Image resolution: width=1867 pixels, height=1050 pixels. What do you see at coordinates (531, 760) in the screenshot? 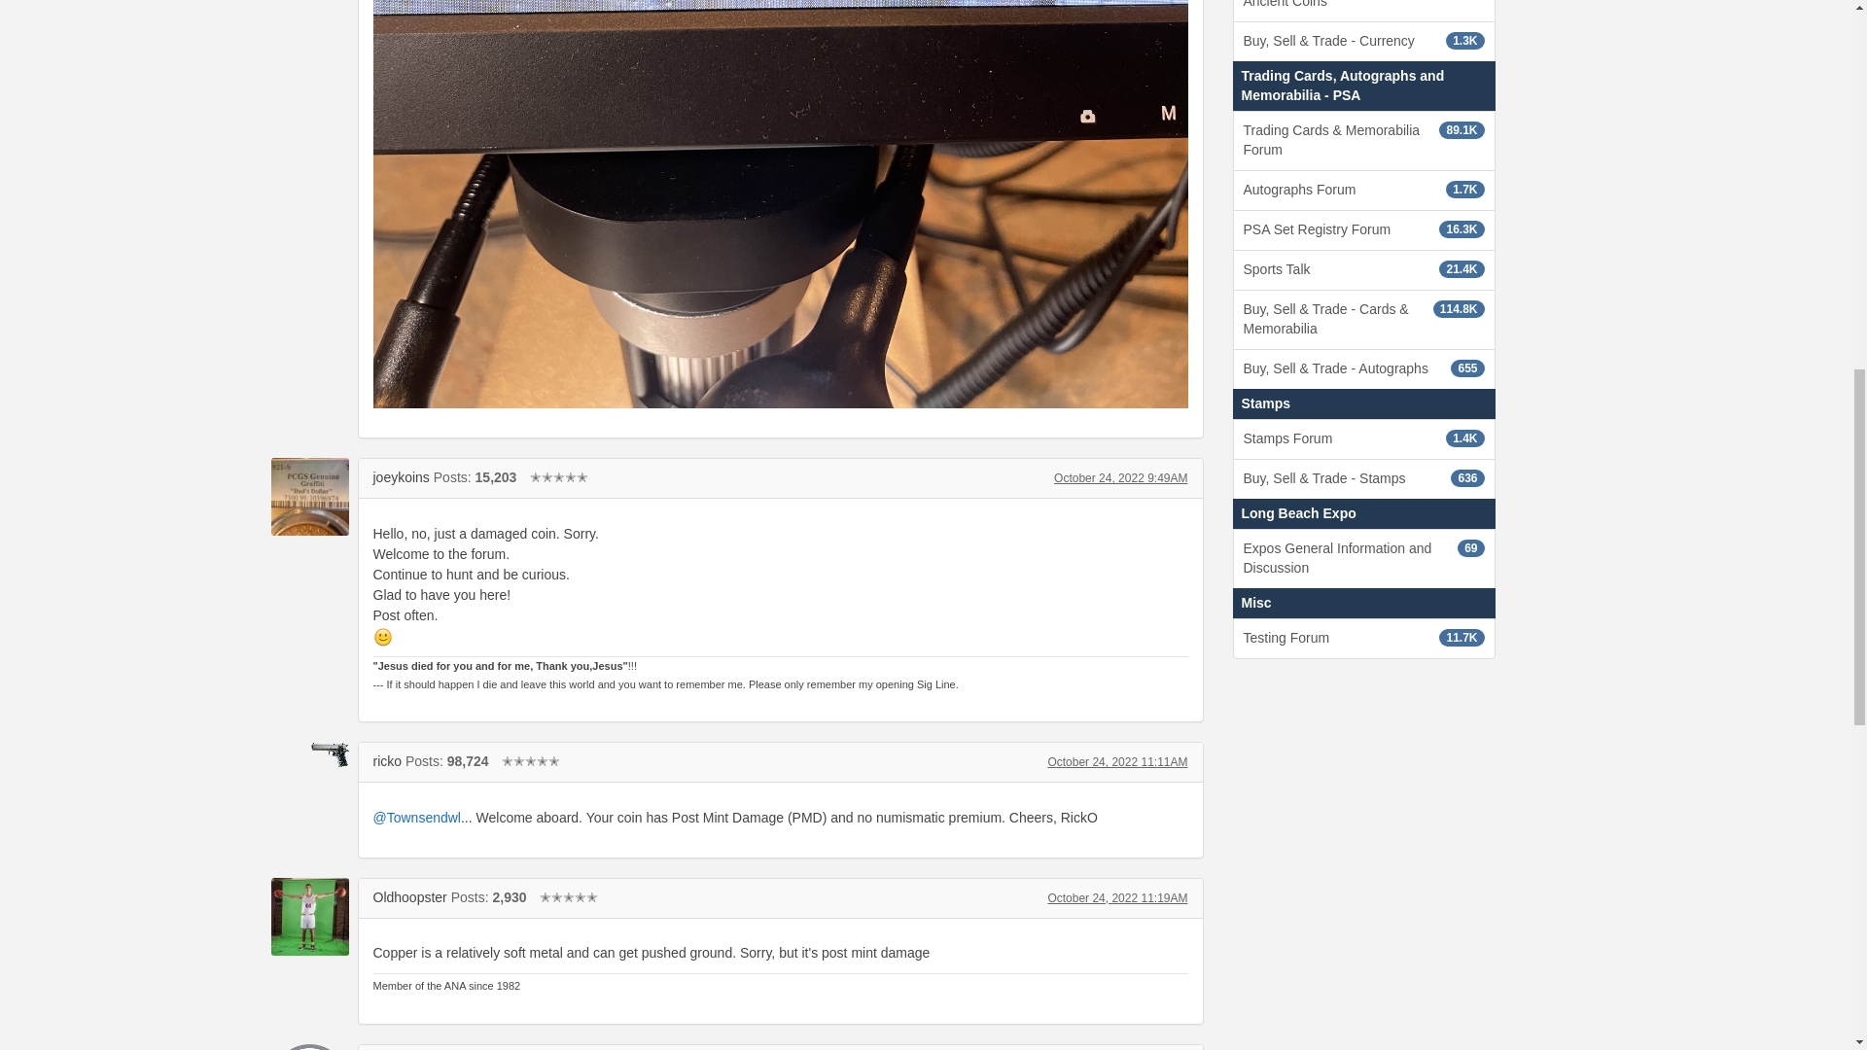
I see `Master Collector` at bounding box center [531, 760].